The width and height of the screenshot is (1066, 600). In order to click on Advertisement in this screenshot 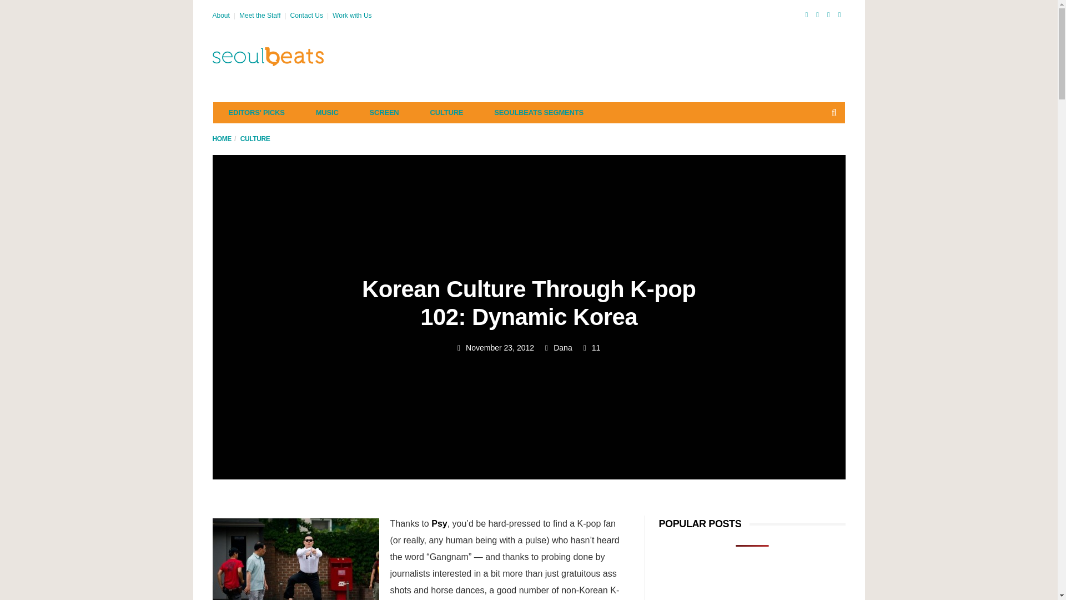, I will do `click(643, 57)`.